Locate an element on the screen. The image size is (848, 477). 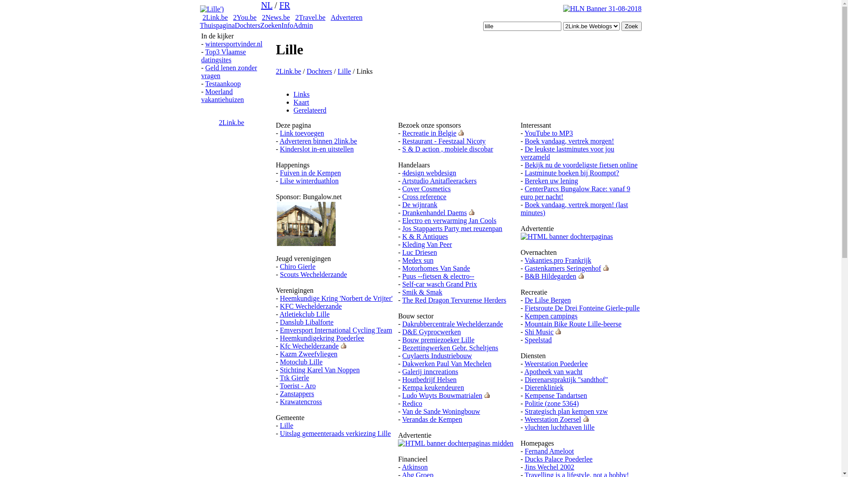
Strategisch plan kempen vzw is located at coordinates (566, 412).